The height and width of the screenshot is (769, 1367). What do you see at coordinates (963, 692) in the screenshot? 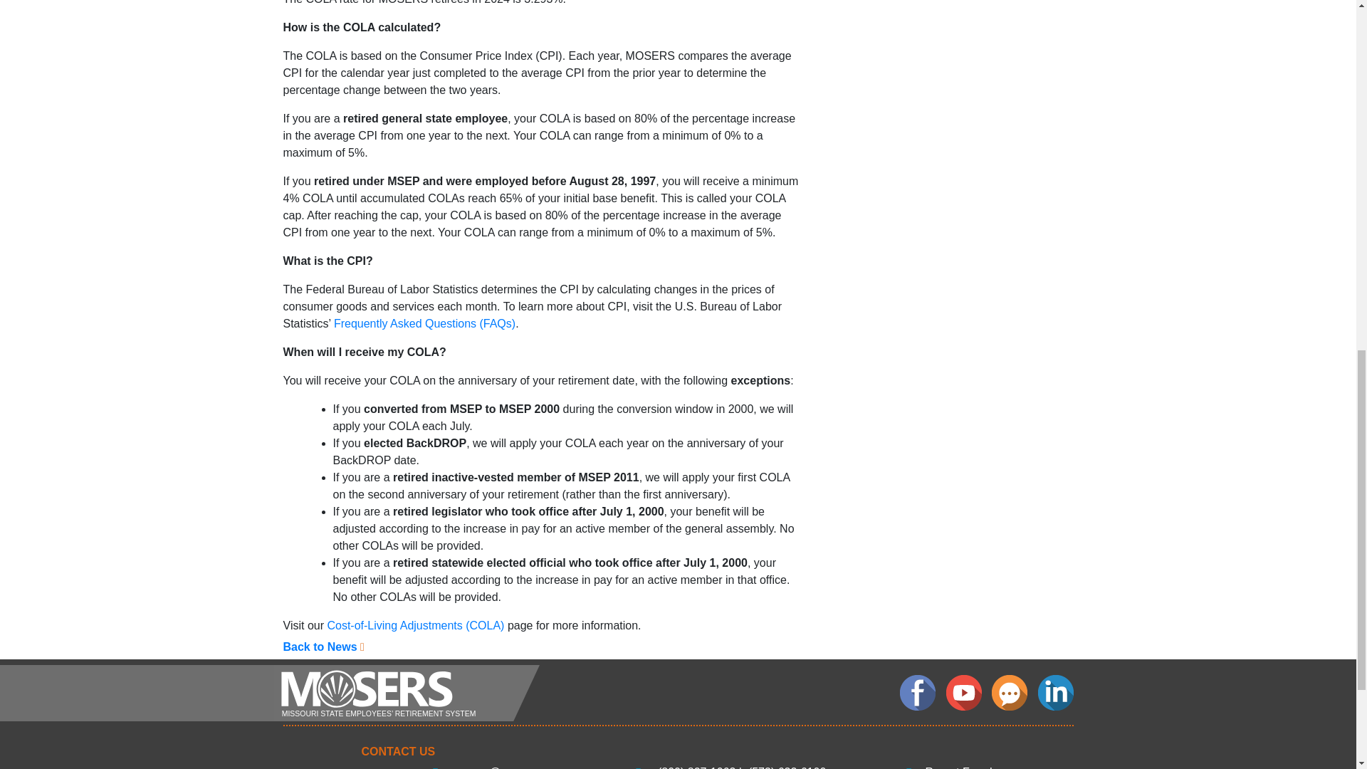
I see `MOSERS You-Tube` at bounding box center [963, 692].